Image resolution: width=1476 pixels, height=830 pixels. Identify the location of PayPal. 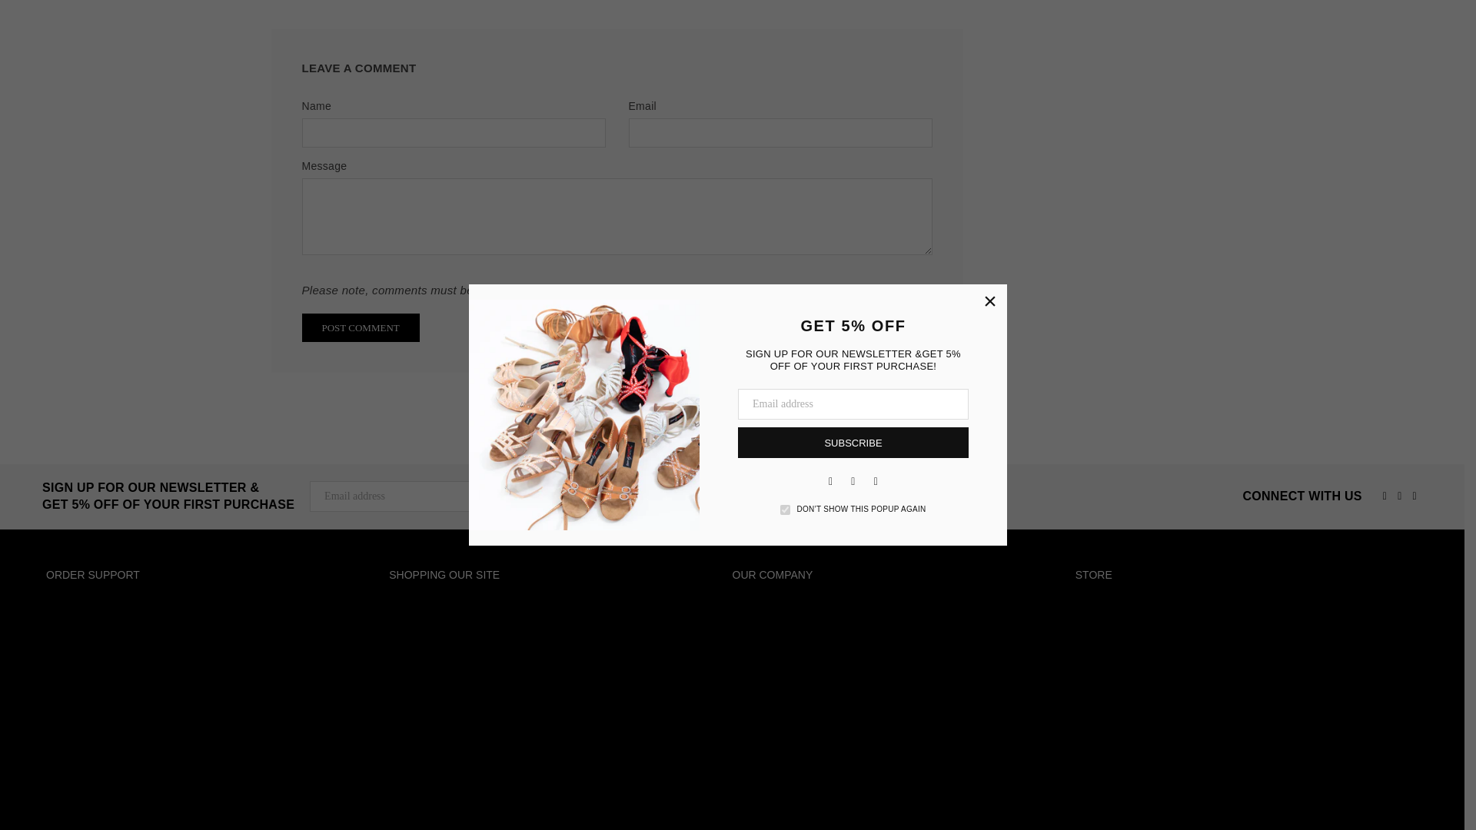
(1374, 802).